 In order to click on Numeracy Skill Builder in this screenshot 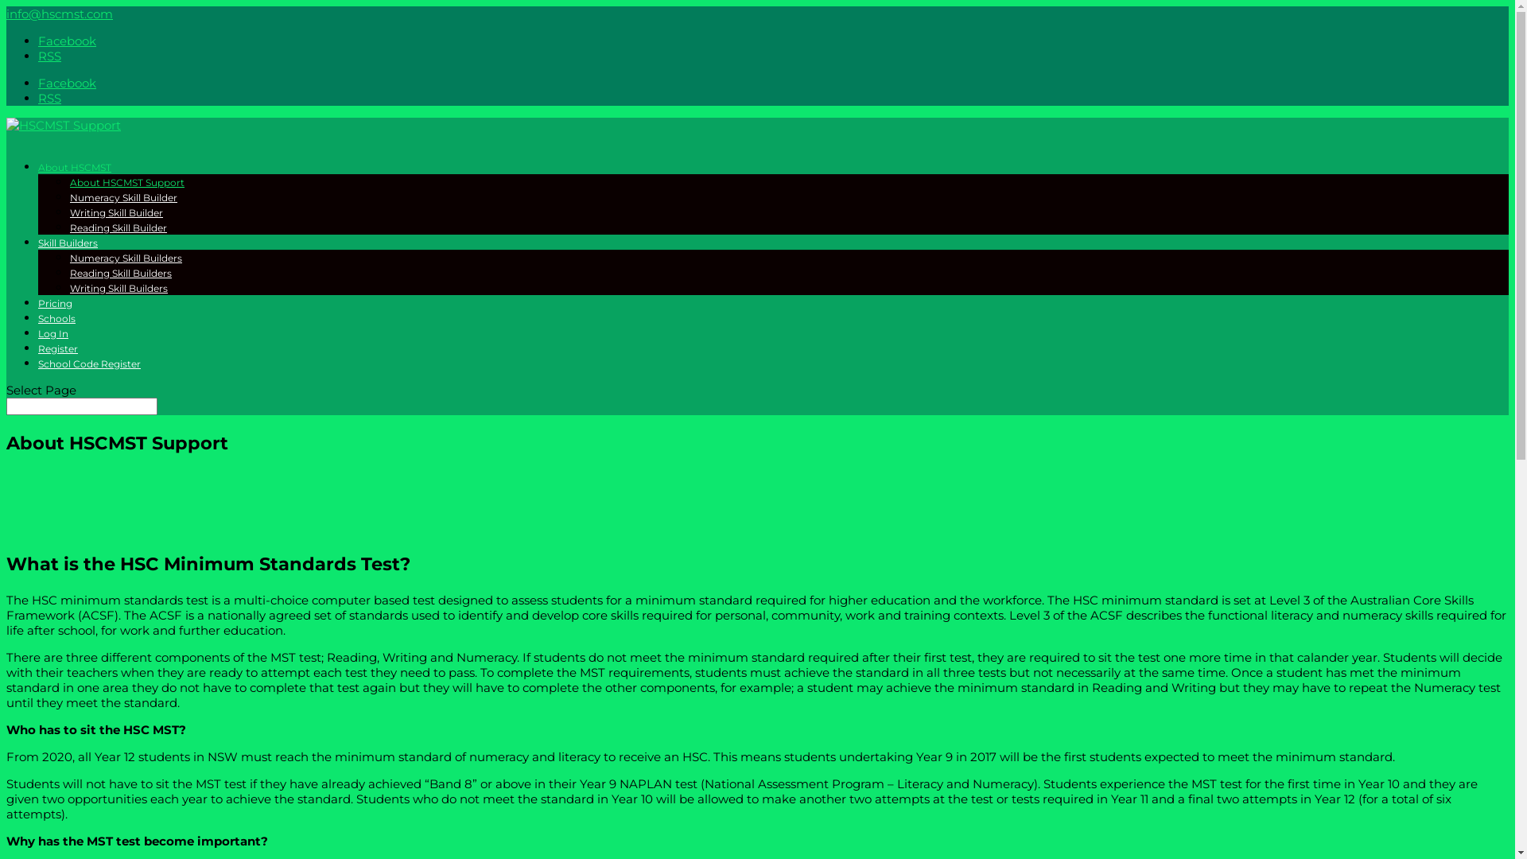, I will do `click(124, 197)`.